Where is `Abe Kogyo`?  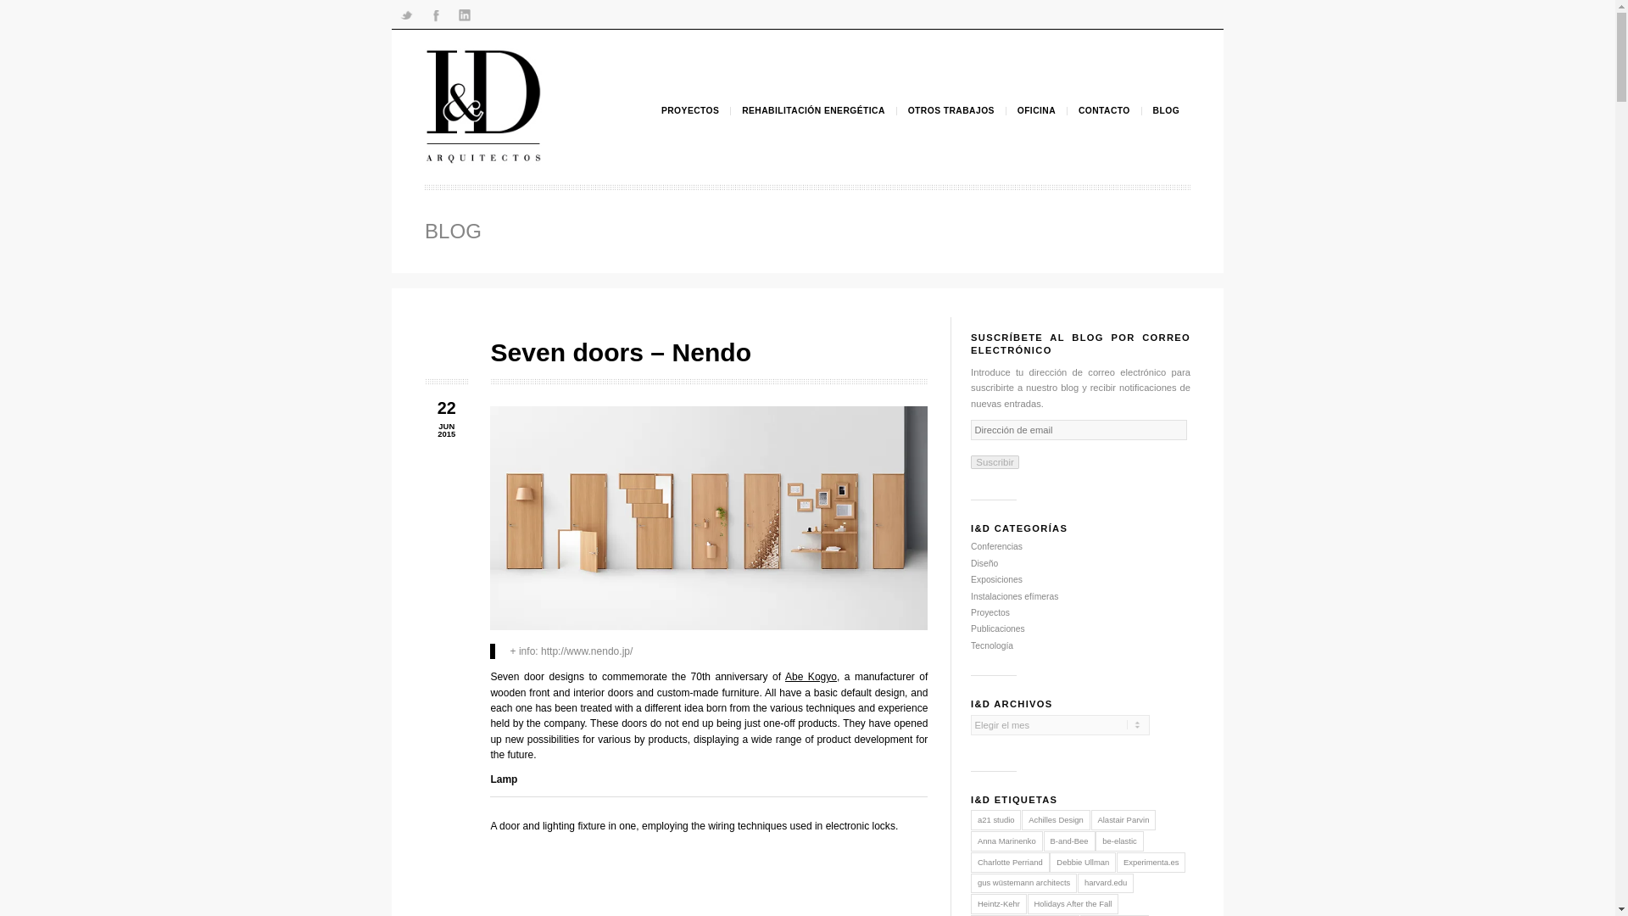 Abe Kogyo is located at coordinates (943, 787).